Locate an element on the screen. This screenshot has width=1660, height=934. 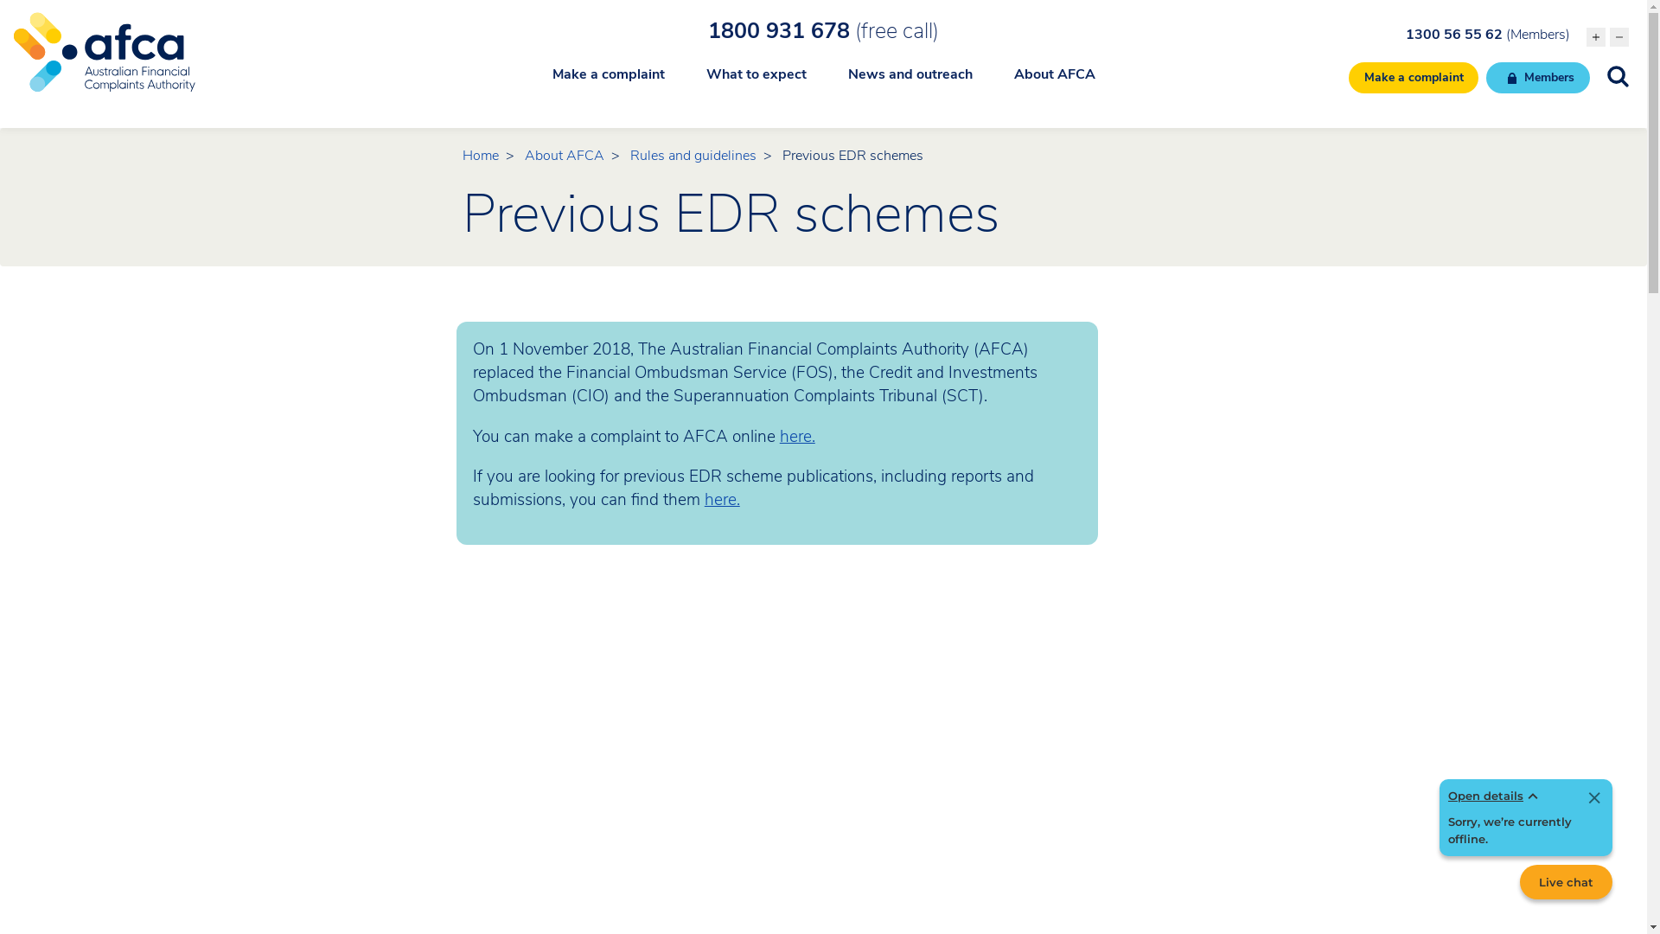
here. is located at coordinates (723, 500).